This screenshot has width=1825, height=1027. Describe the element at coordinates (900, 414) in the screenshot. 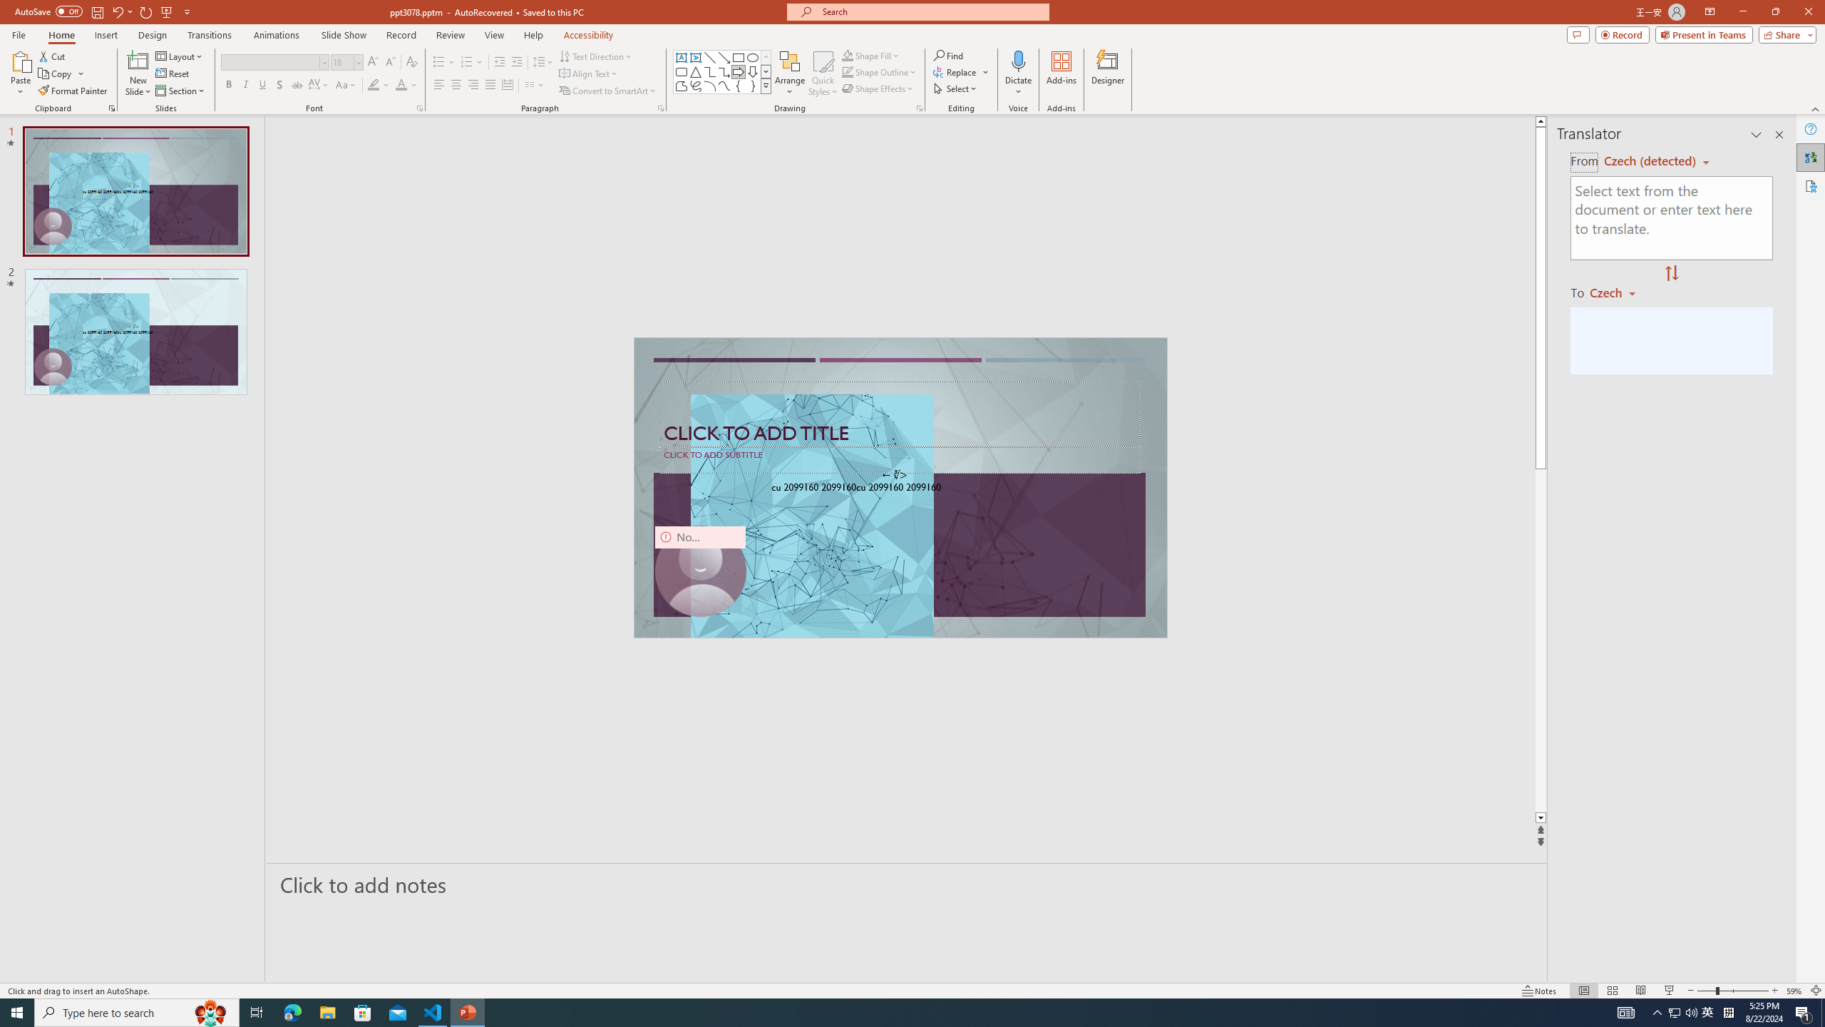

I see `Title TextBox` at that location.